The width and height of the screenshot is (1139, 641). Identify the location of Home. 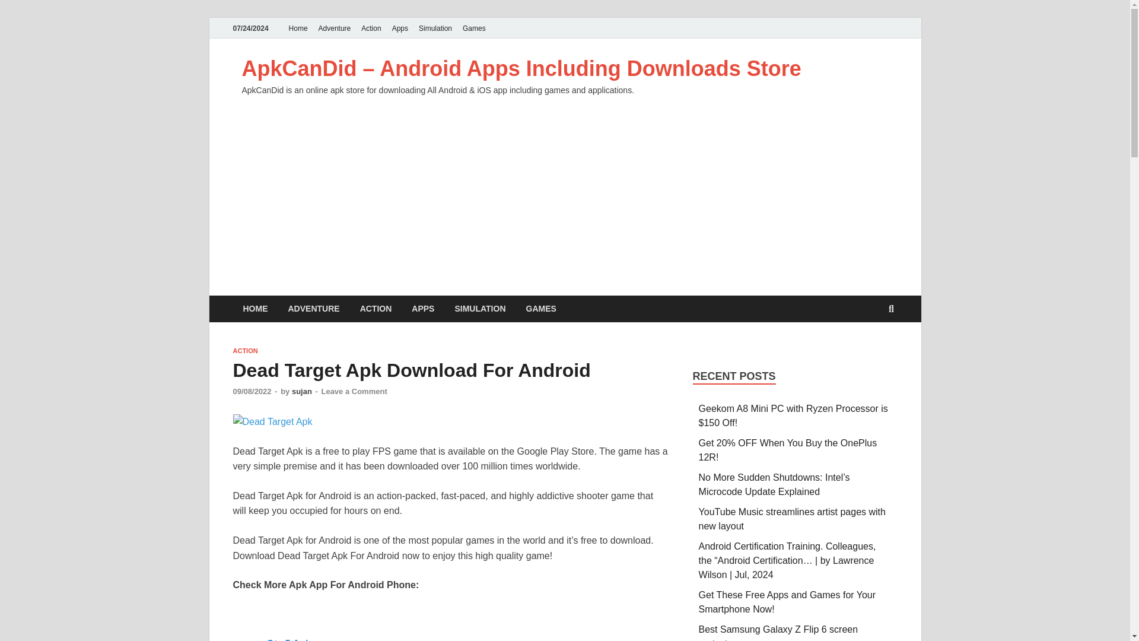
(298, 28).